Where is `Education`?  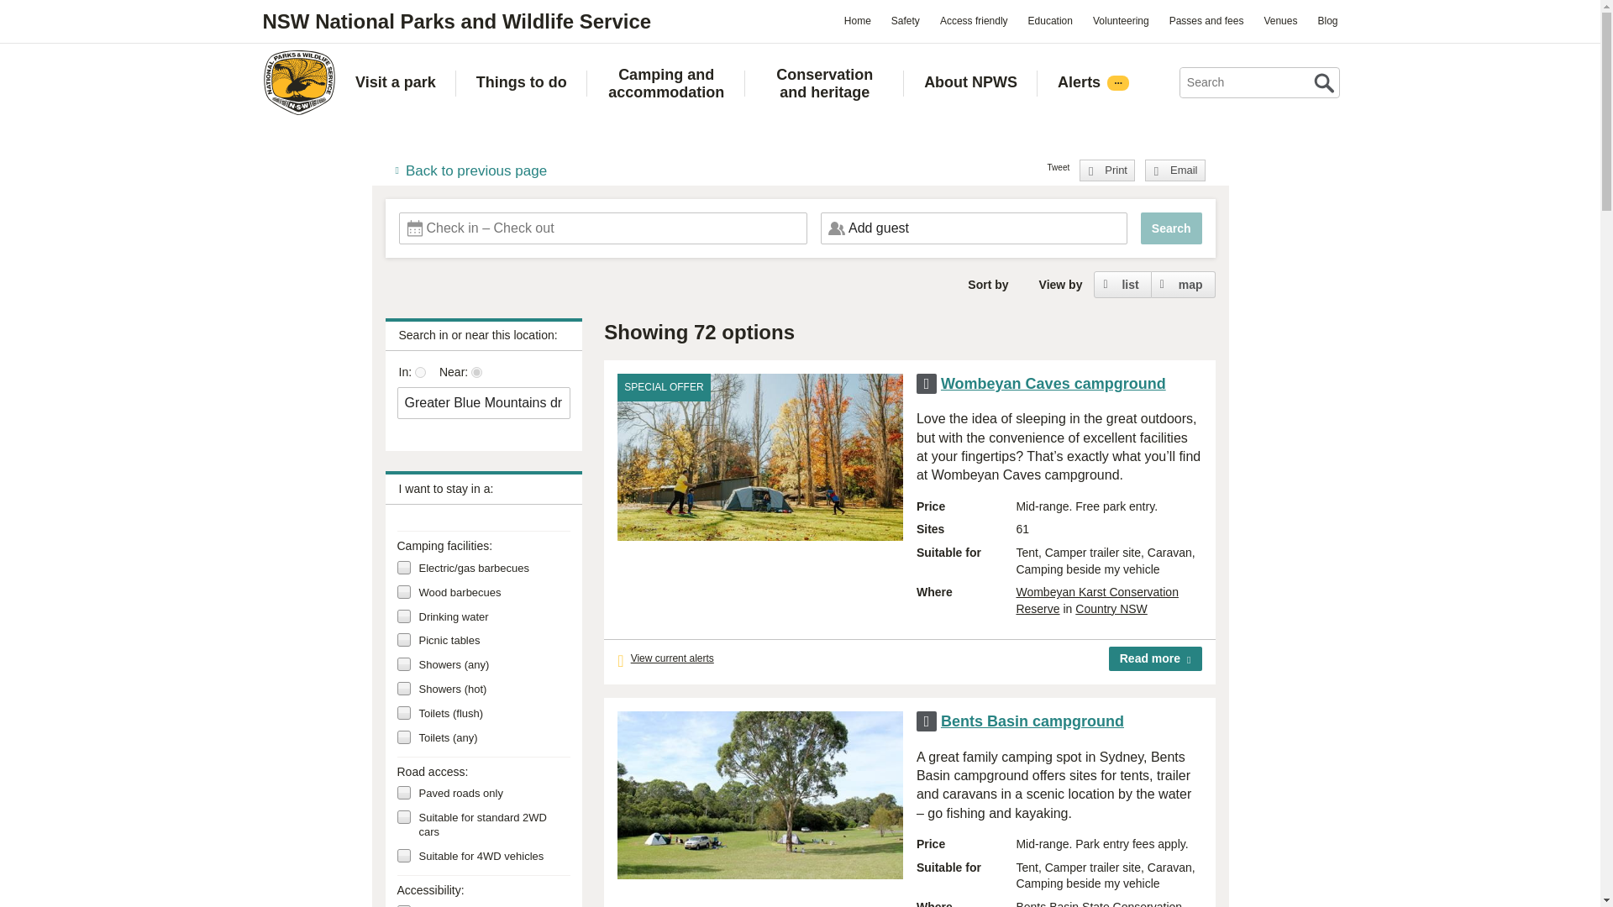 Education is located at coordinates (1050, 20).